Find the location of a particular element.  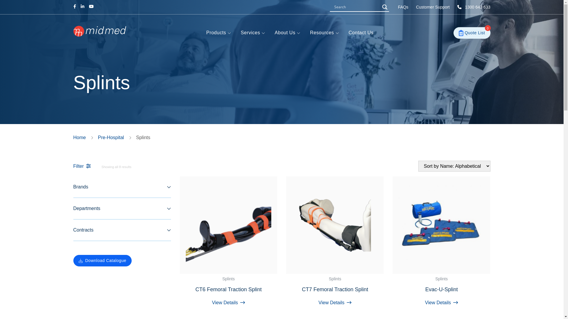

View Details is located at coordinates (335, 303).